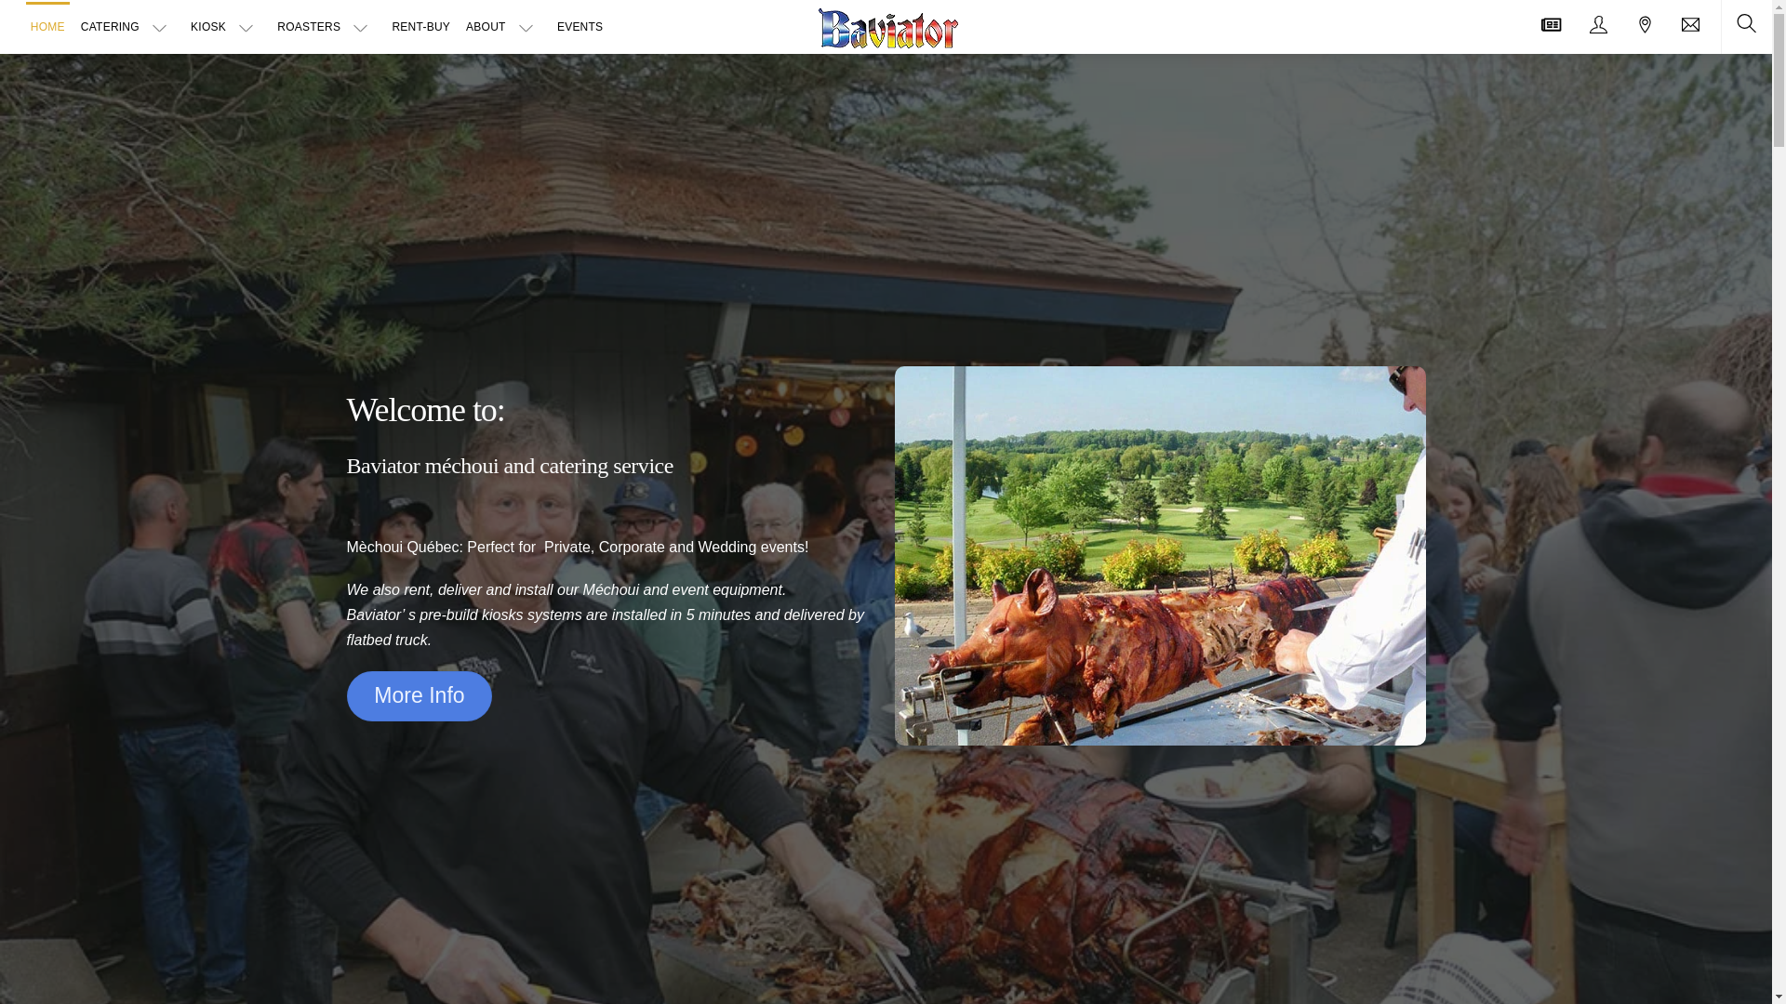 The height and width of the screenshot is (1004, 1786). Describe the element at coordinates (128, 28) in the screenshot. I see `CATERING` at that location.